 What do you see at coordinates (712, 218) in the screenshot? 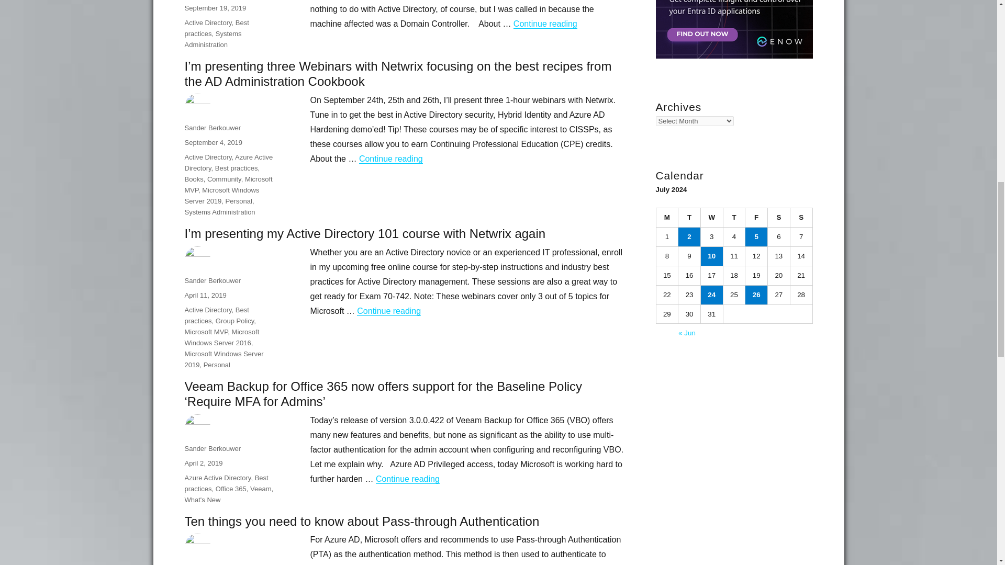
I see `Wednesday` at bounding box center [712, 218].